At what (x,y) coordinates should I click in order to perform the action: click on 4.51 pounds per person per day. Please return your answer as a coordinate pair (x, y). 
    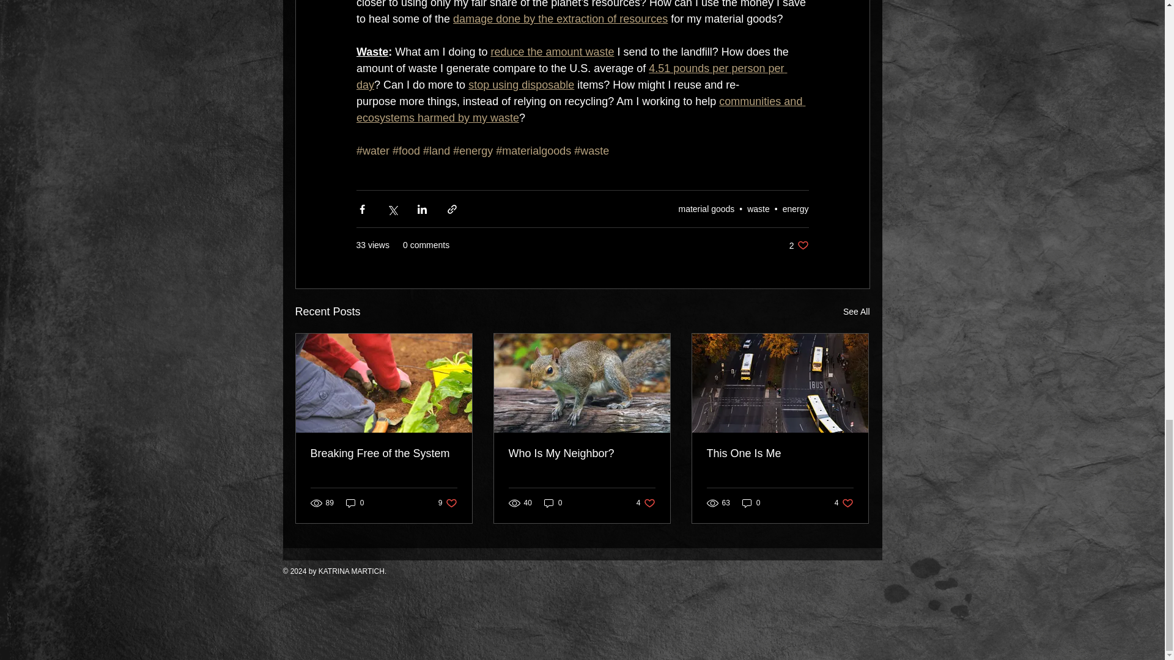
    Looking at the image, I should click on (571, 76).